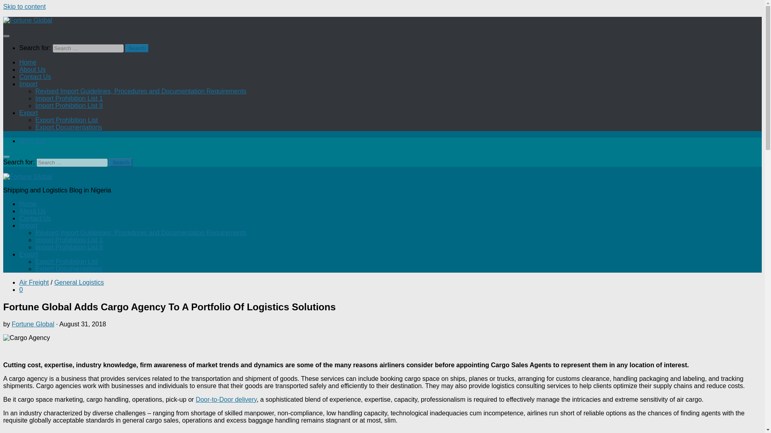 The width and height of the screenshot is (771, 433). Describe the element at coordinates (29, 254) in the screenshot. I see `Export` at that location.